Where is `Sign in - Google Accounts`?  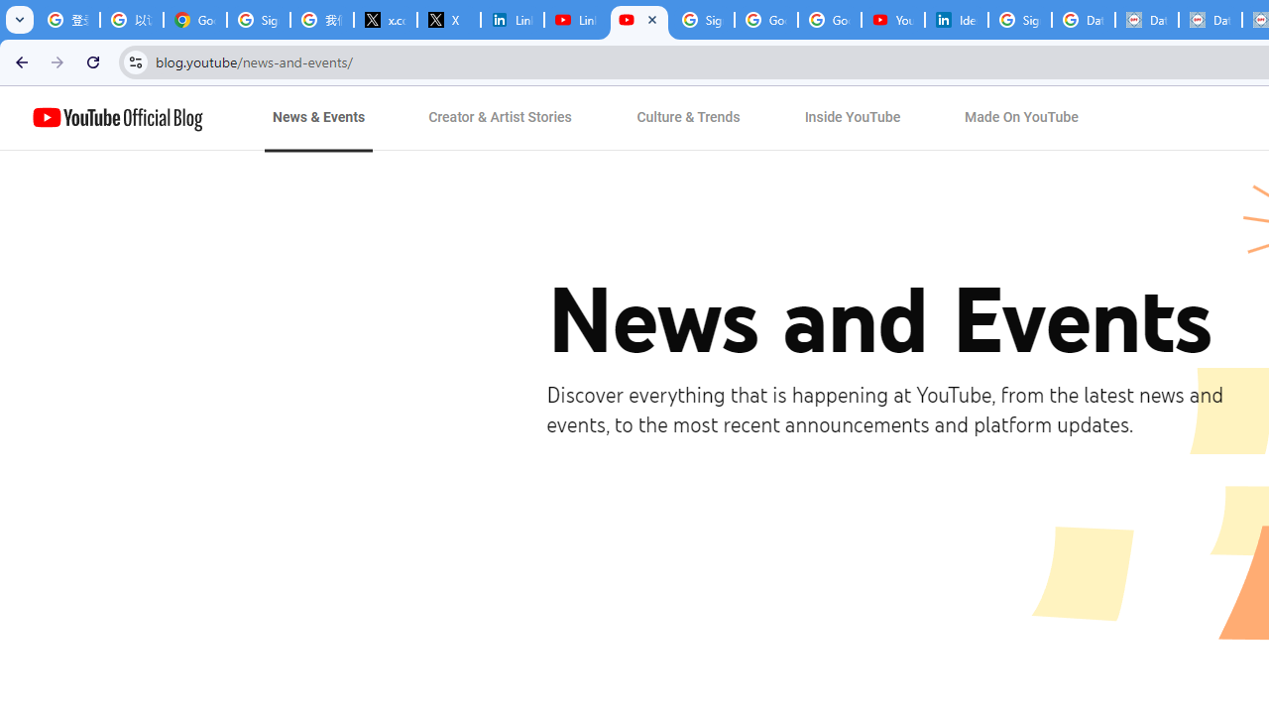 Sign in - Google Accounts is located at coordinates (703, 20).